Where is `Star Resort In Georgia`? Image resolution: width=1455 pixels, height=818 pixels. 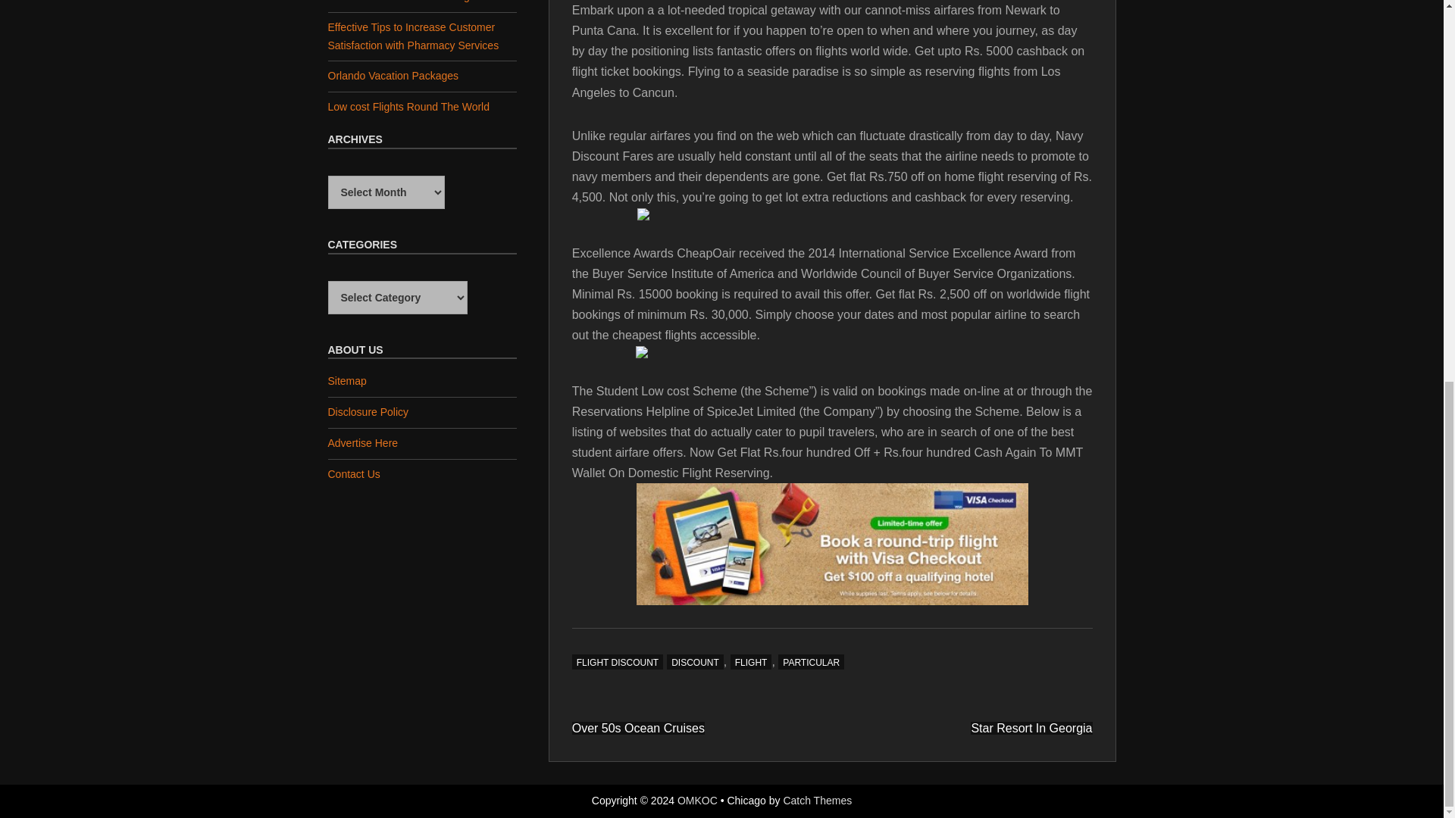
Star Resort In Georgia is located at coordinates (1031, 727).